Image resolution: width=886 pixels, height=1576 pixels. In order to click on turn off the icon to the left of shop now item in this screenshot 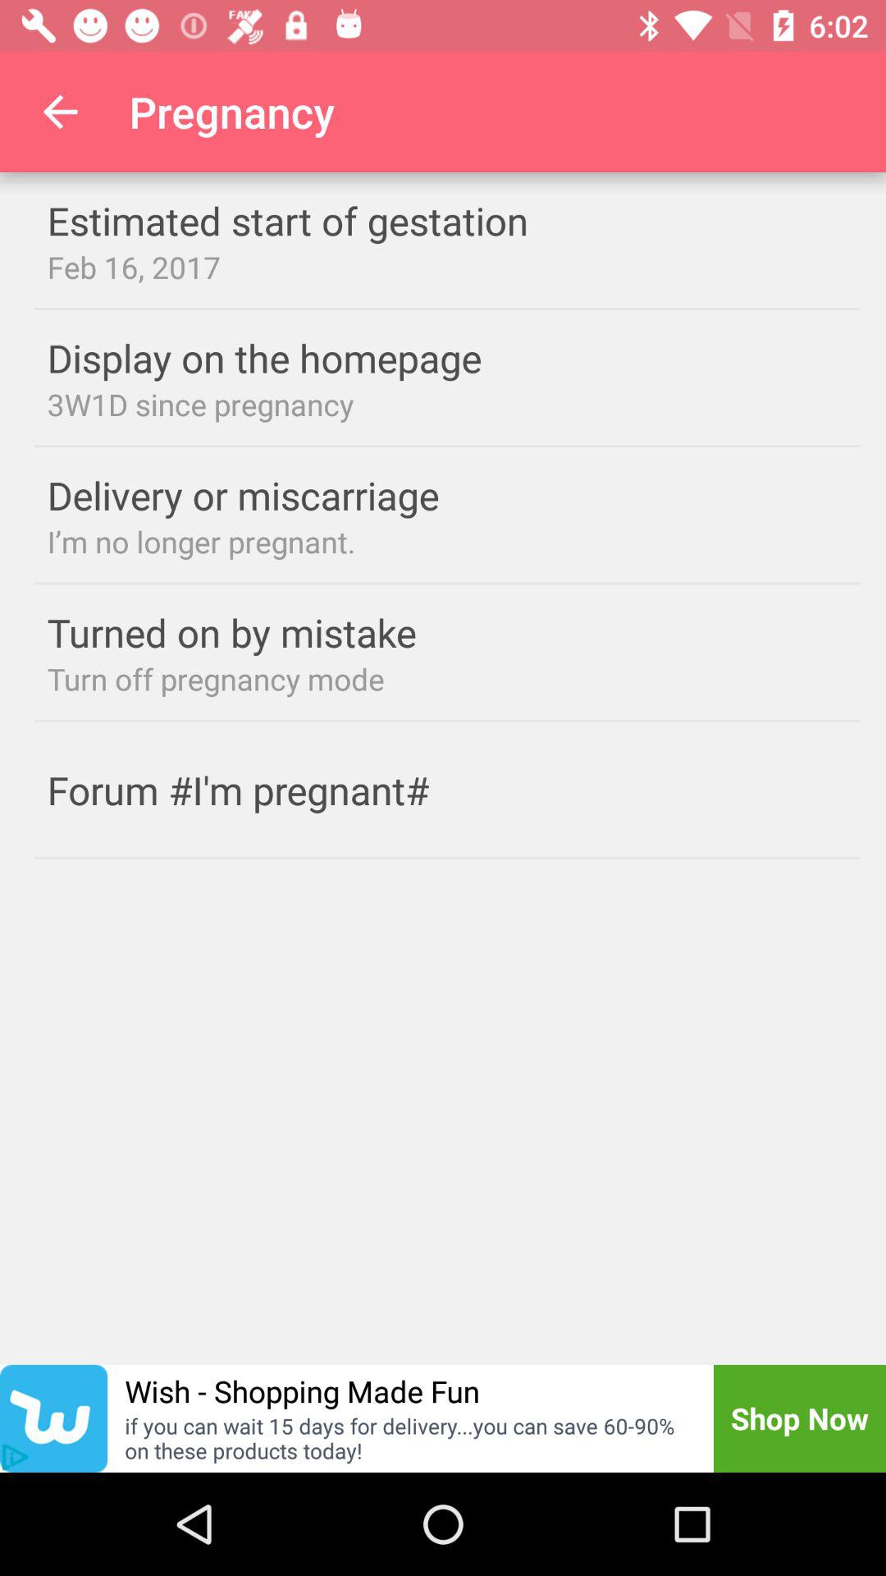, I will do `click(302, 1390)`.